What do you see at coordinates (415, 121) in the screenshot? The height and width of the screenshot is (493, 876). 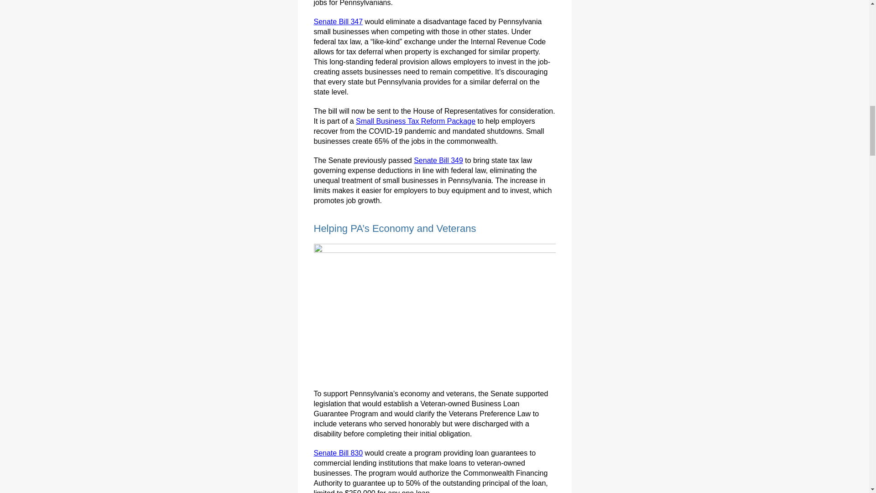 I see `Small Business Tax Reform Package` at bounding box center [415, 121].